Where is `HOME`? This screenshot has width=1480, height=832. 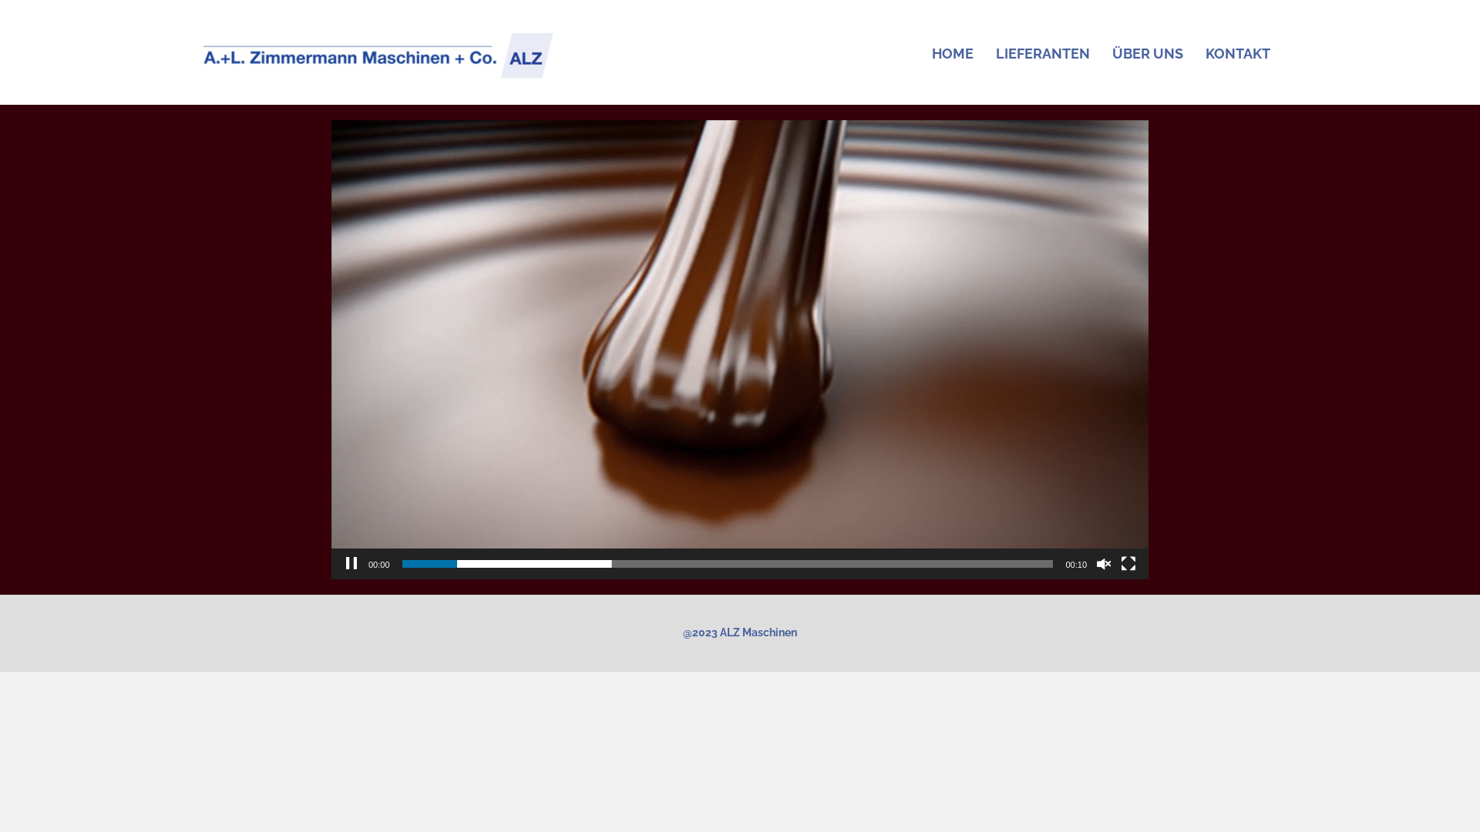 HOME is located at coordinates (953, 54).